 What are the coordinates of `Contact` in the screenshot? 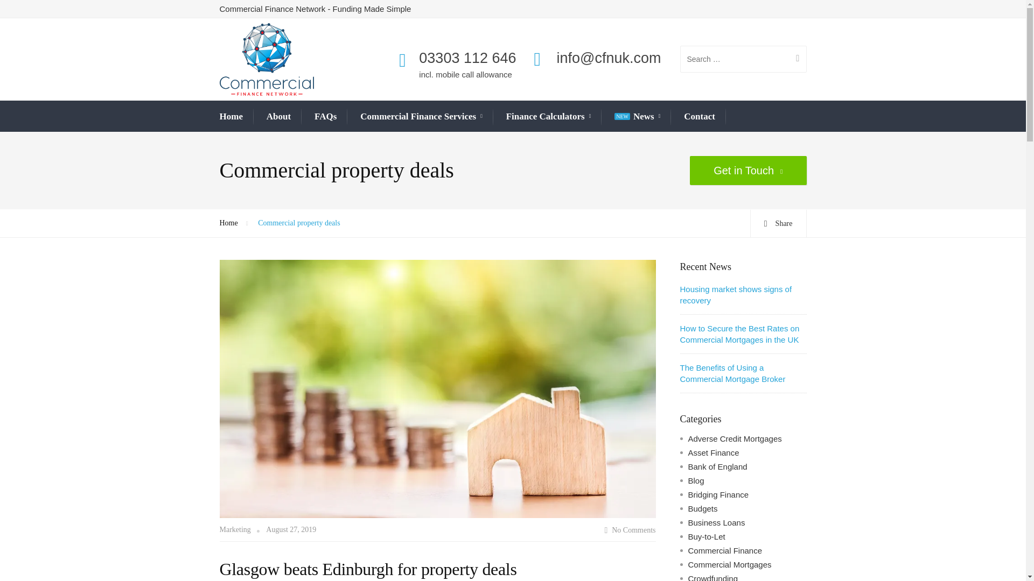 It's located at (699, 116).